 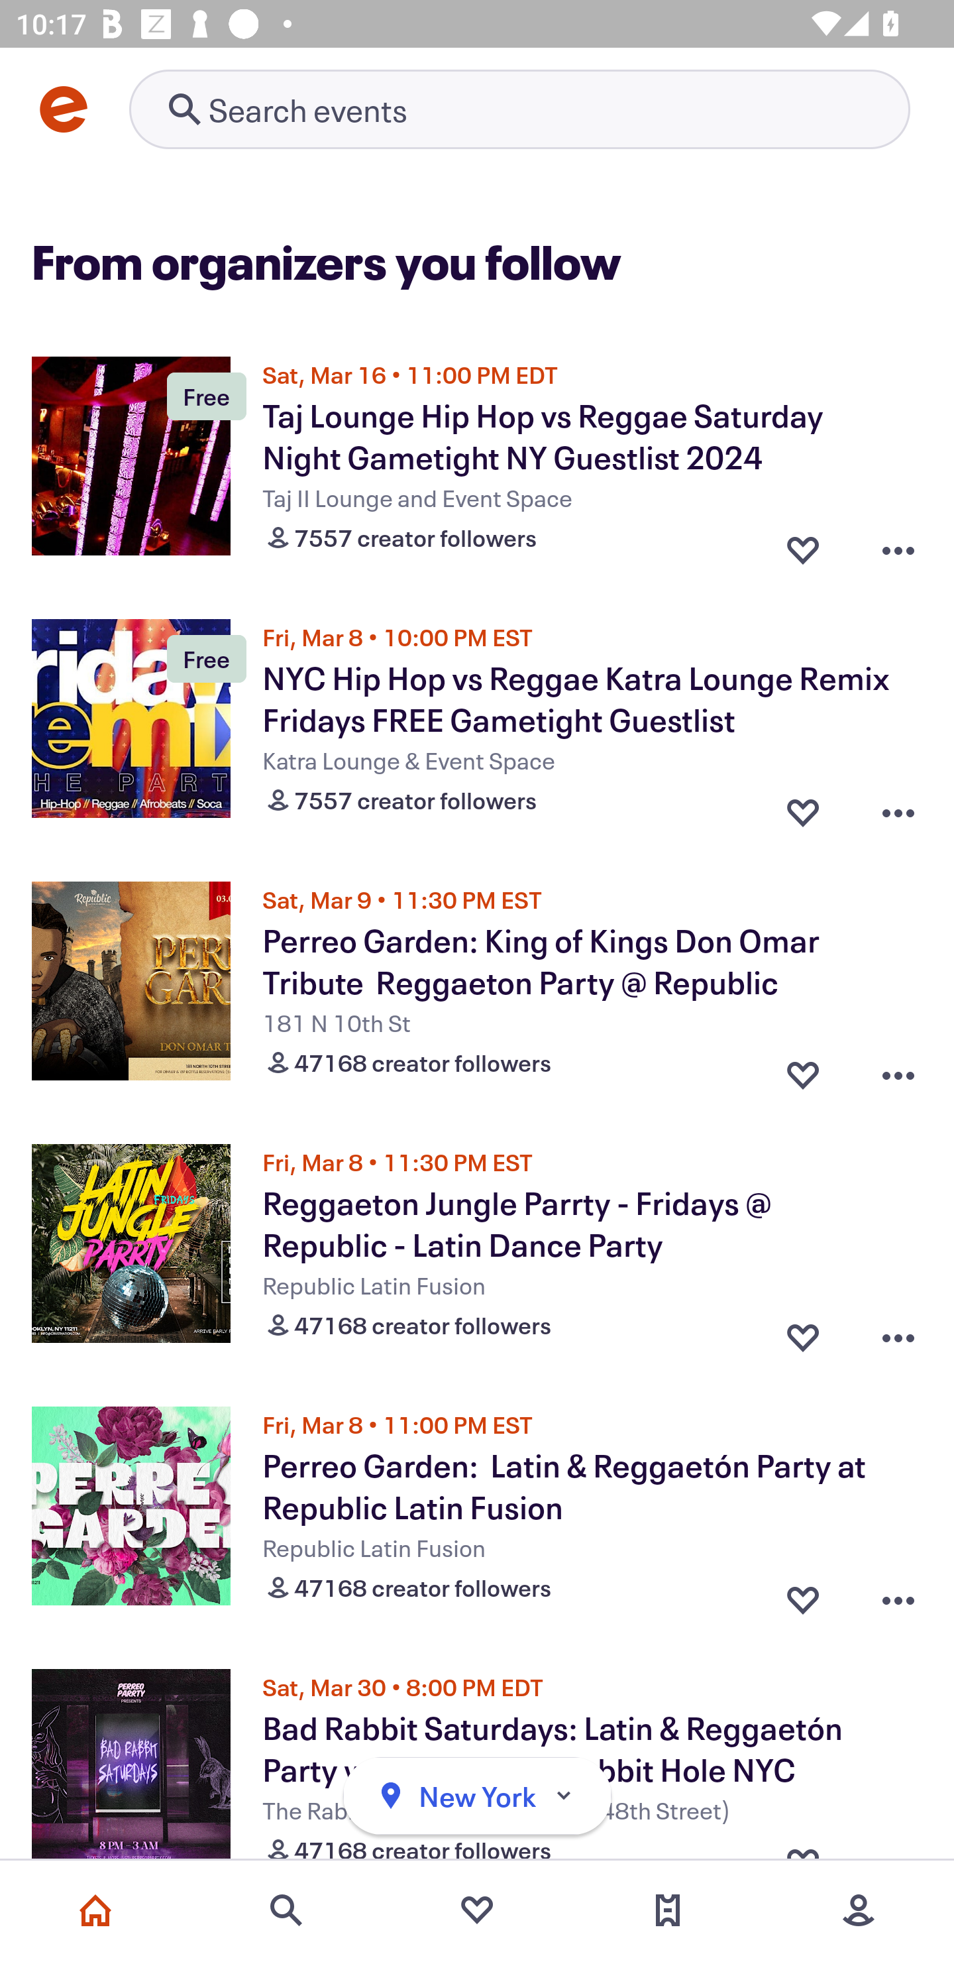 I want to click on Overflow menu button, so click(x=898, y=1332).